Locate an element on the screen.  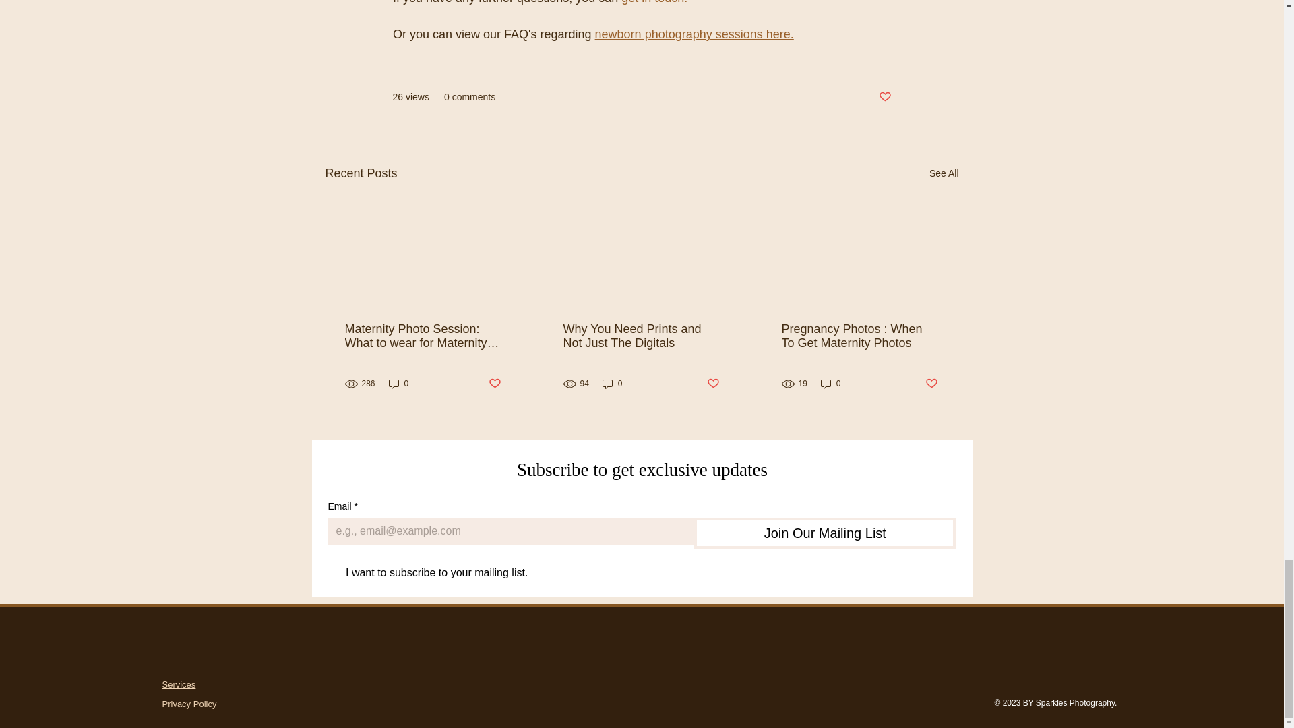
0 is located at coordinates (830, 384).